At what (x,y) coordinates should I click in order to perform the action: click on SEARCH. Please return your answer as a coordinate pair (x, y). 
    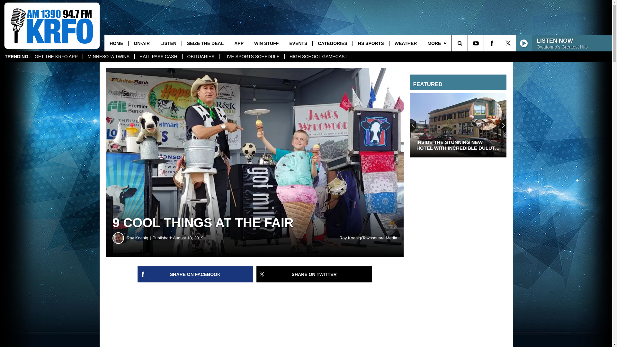
    Looking at the image, I should click on (469, 43).